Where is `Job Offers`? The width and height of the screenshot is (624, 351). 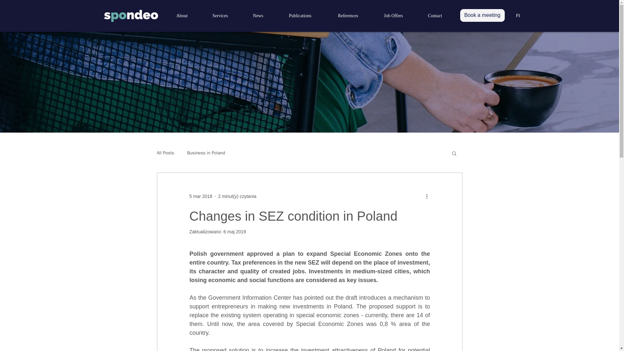
Job Offers is located at coordinates (393, 16).